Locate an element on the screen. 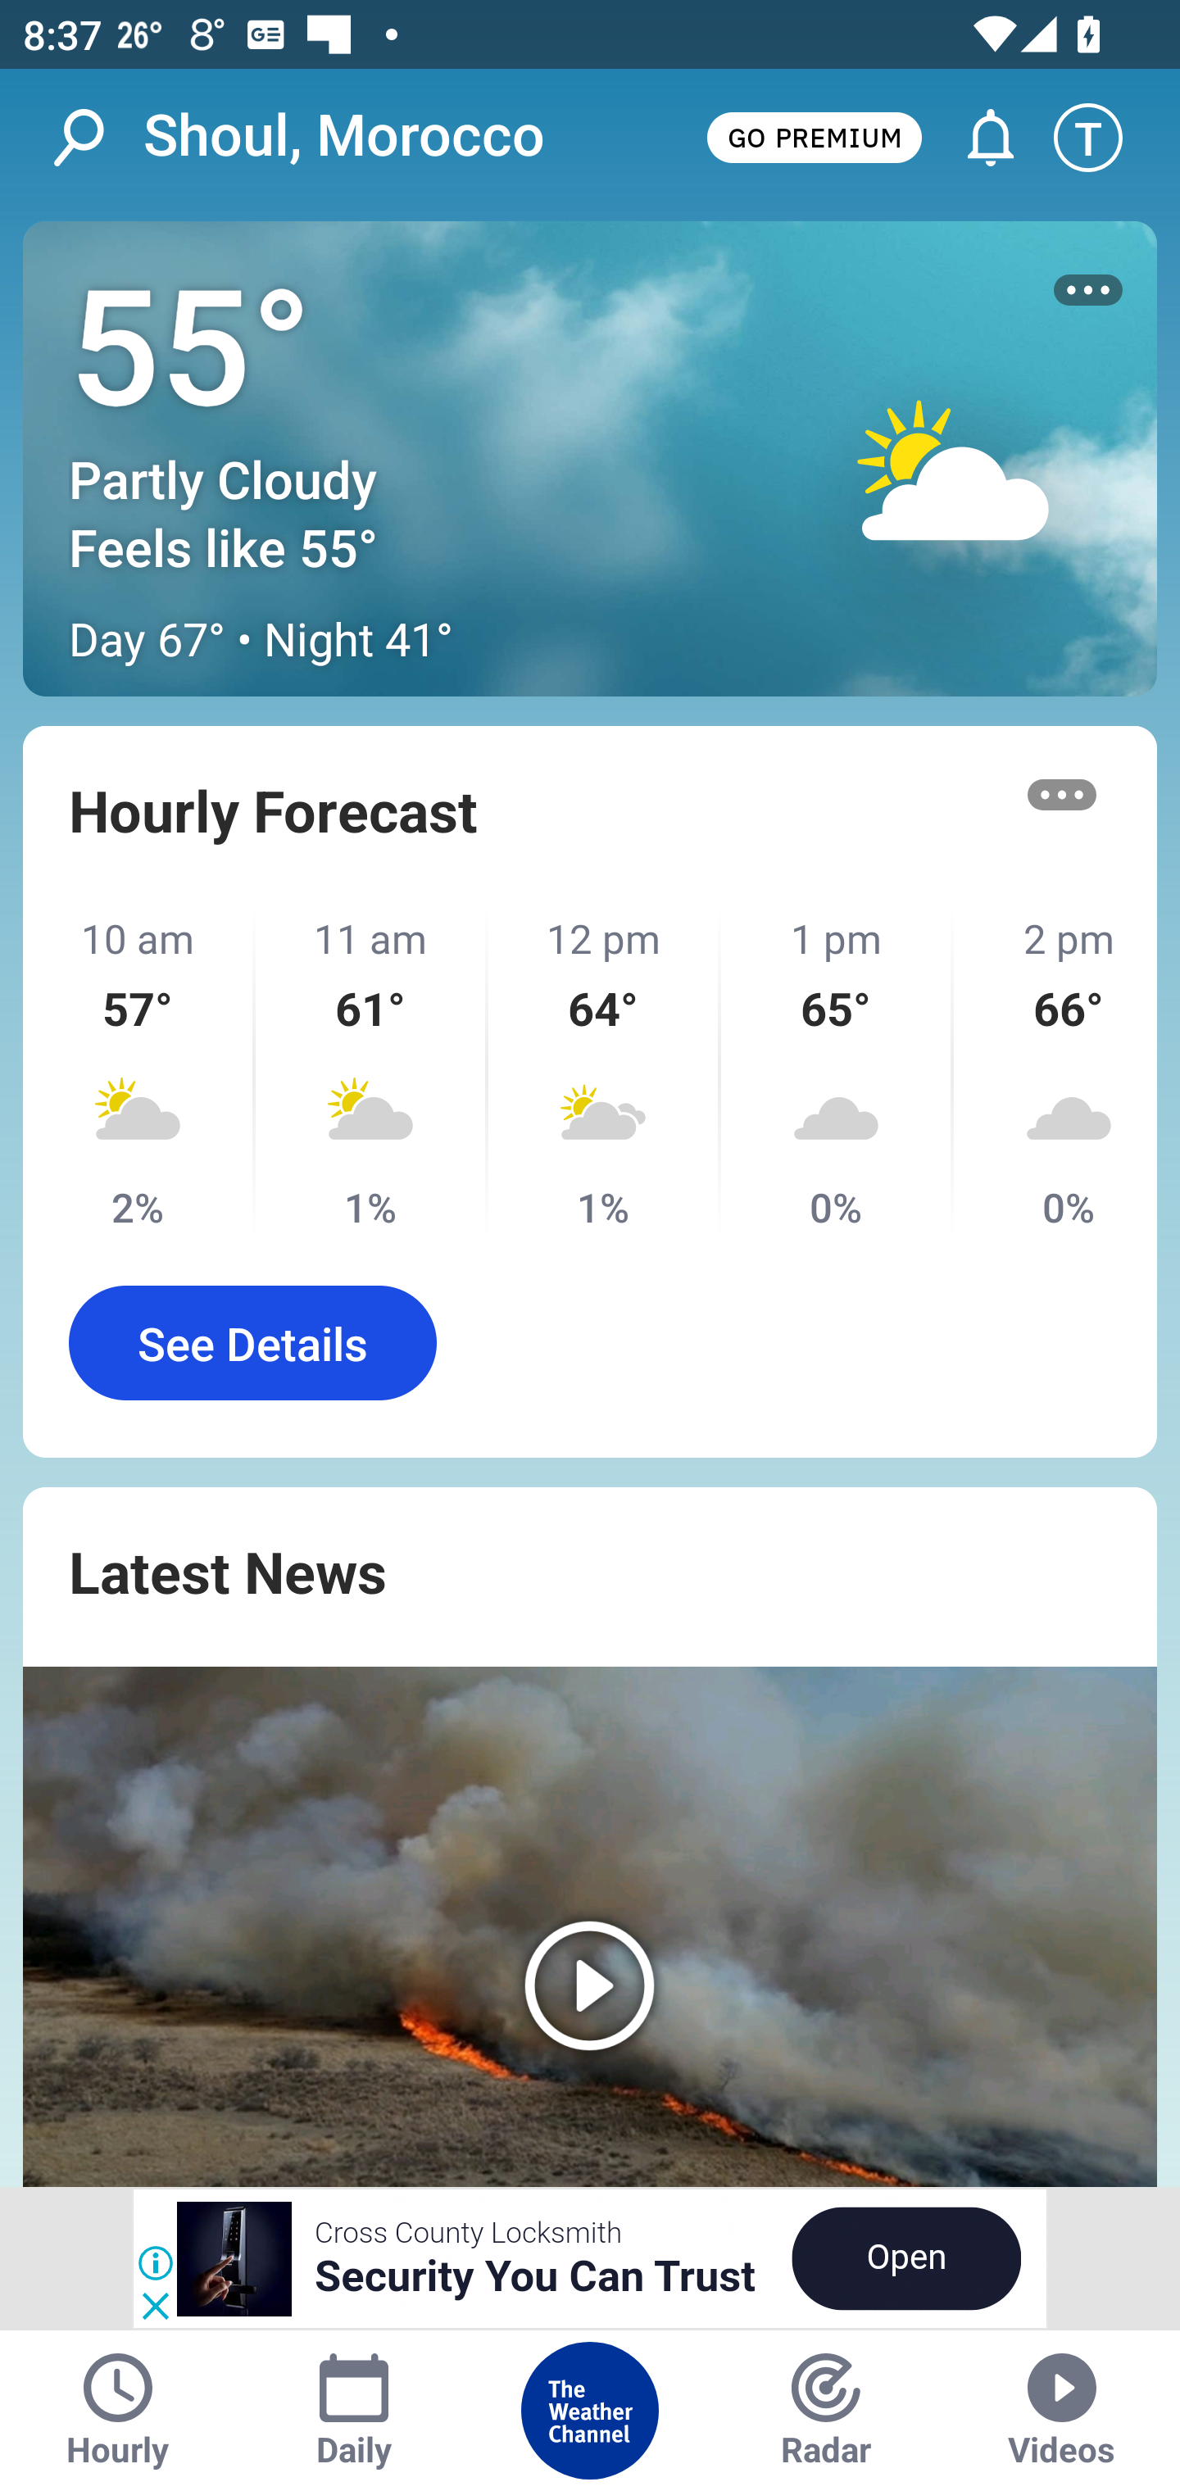 The height and width of the screenshot is (2491, 1180). More options is located at coordinates (1062, 794).